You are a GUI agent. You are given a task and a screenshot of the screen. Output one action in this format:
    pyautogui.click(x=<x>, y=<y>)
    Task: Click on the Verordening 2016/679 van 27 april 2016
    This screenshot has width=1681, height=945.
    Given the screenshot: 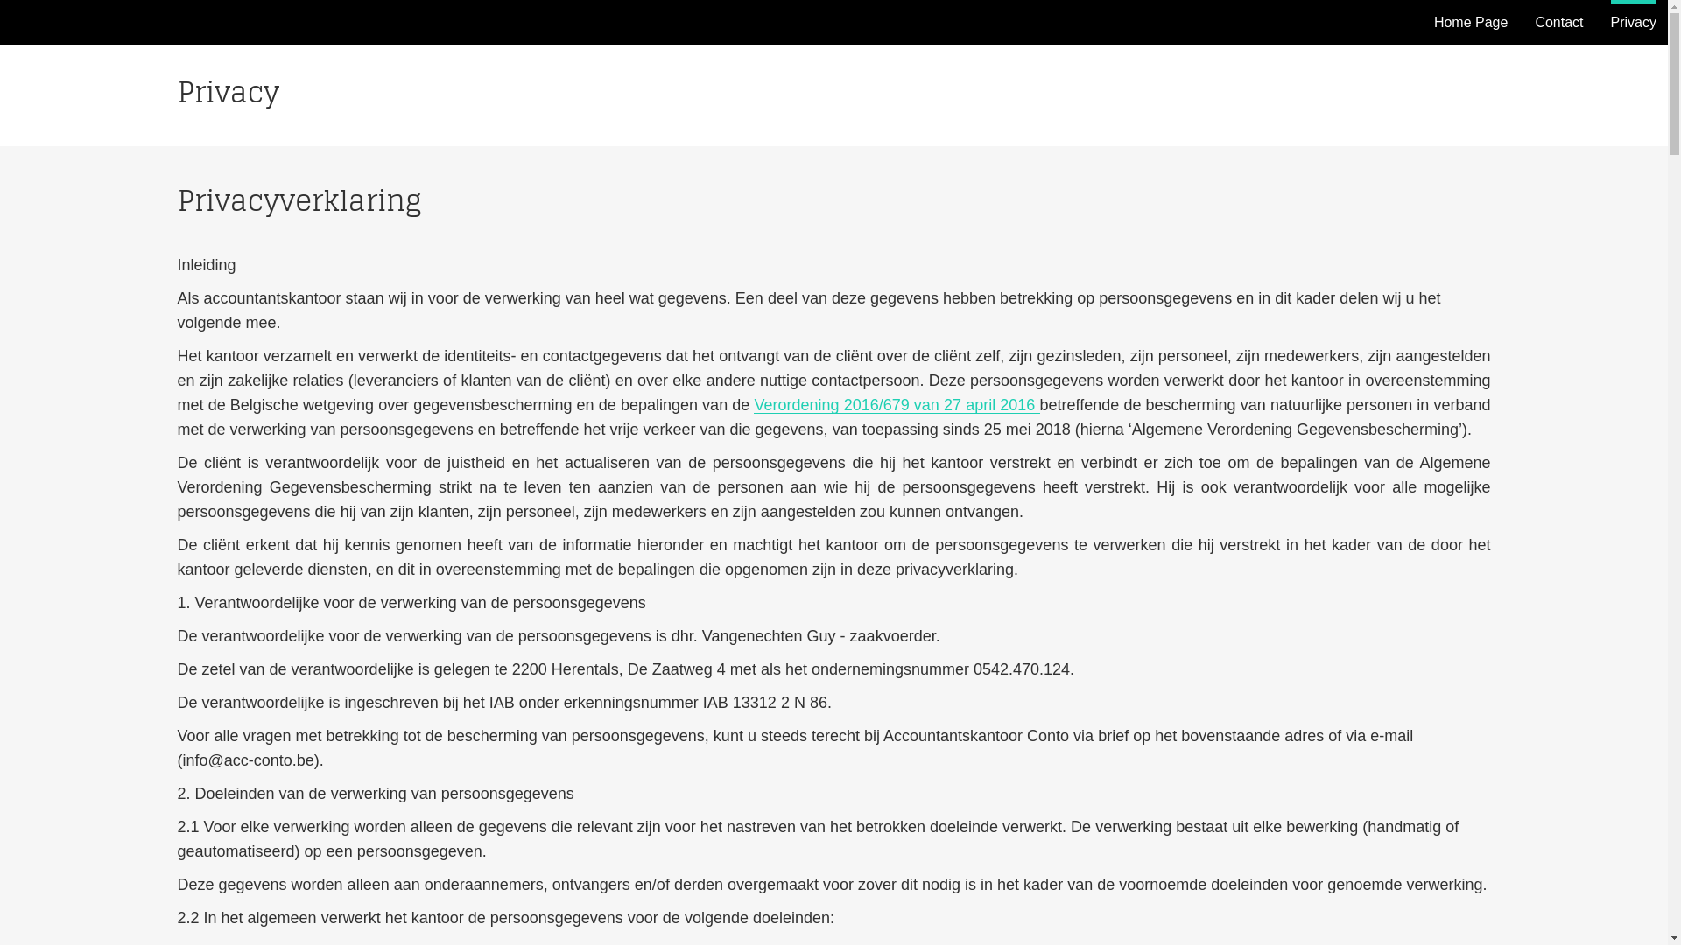 What is the action you would take?
    pyautogui.click(x=897, y=405)
    